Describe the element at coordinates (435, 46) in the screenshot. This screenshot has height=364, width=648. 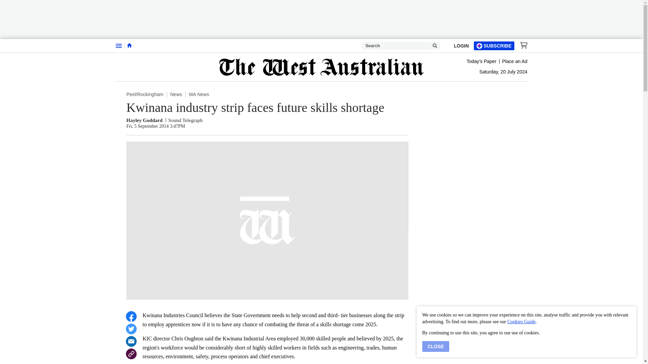
I see `Please enter a search term.` at that location.